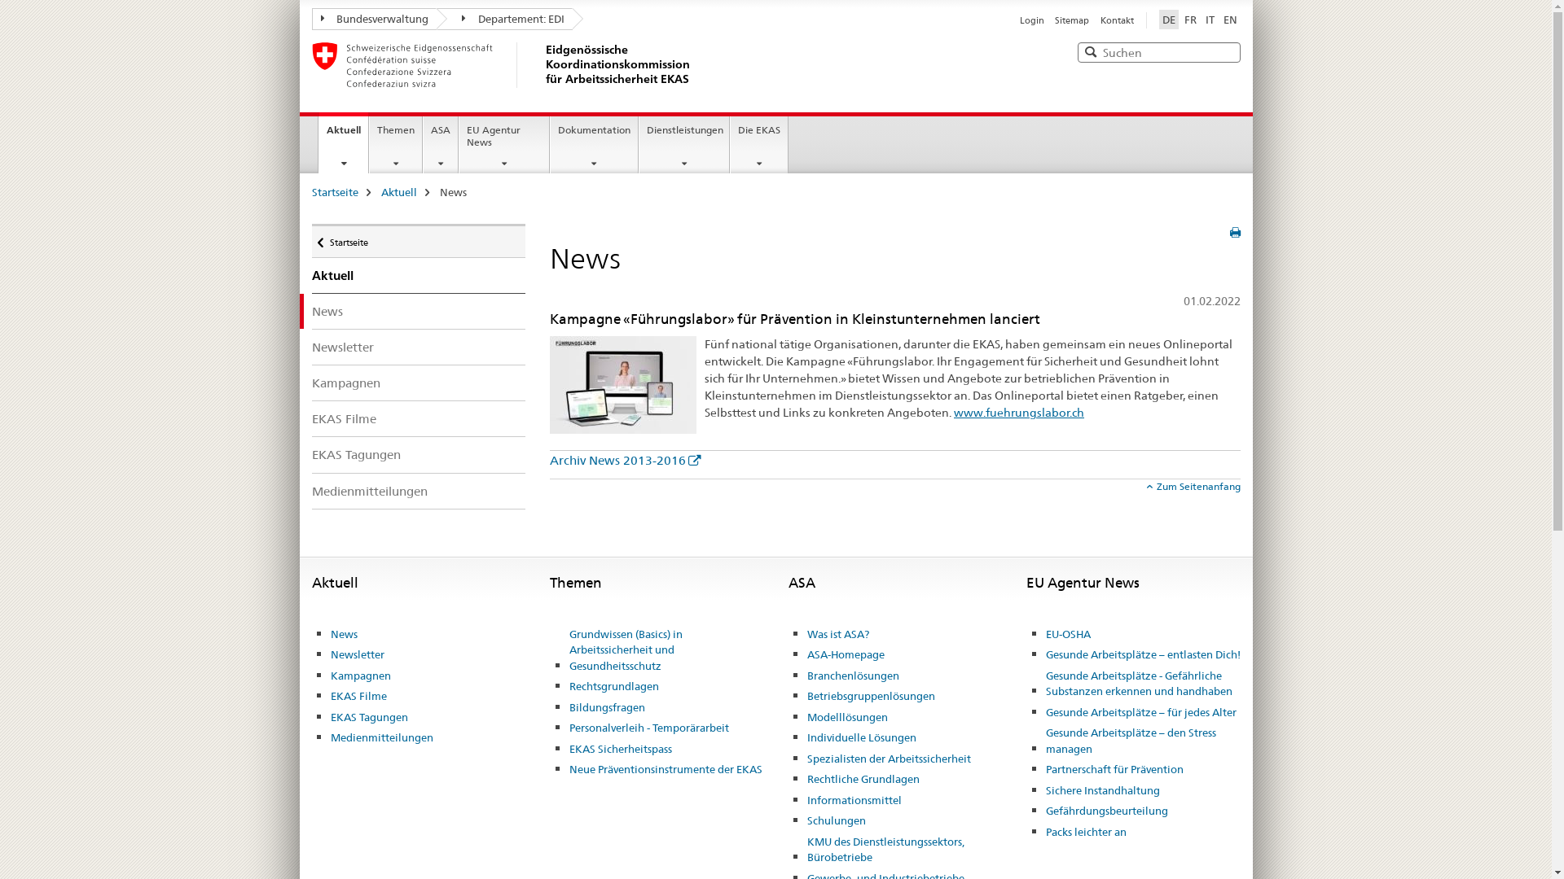 Image resolution: width=1564 pixels, height=879 pixels. What do you see at coordinates (441, 145) in the screenshot?
I see `ASA` at bounding box center [441, 145].